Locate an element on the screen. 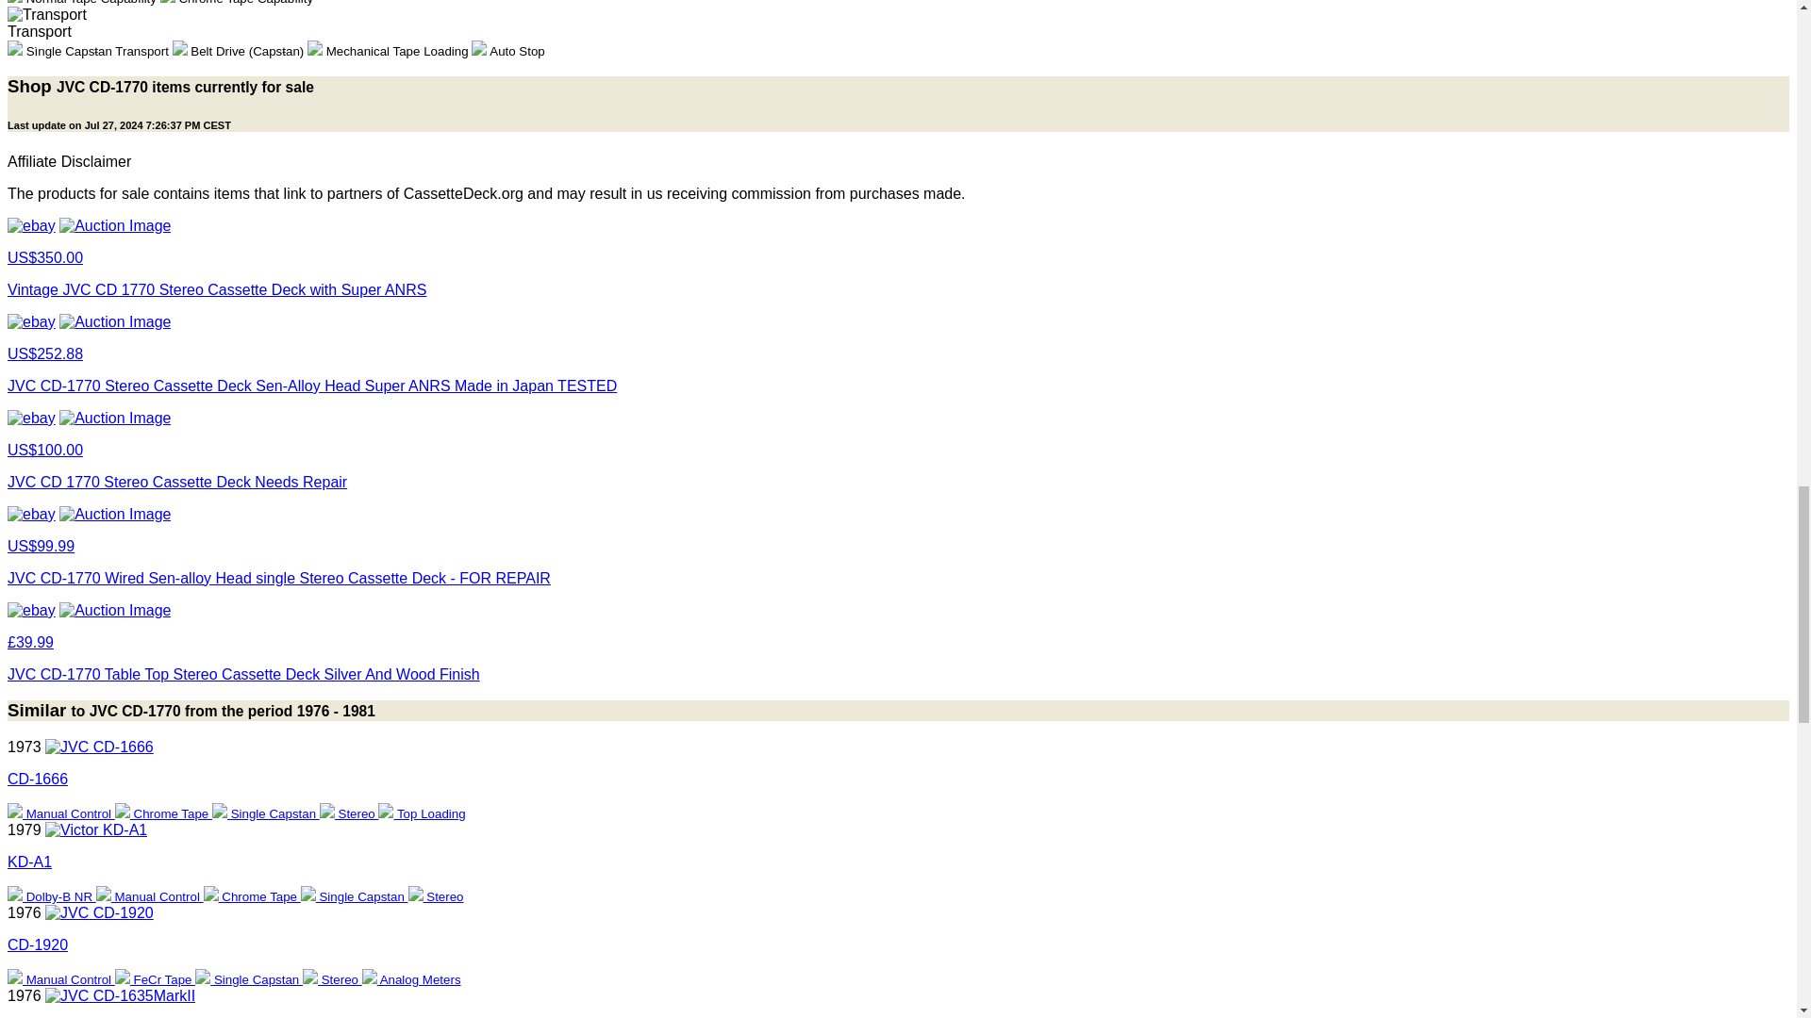 The width and height of the screenshot is (1811, 1018). Transport is located at coordinates (47, 14).